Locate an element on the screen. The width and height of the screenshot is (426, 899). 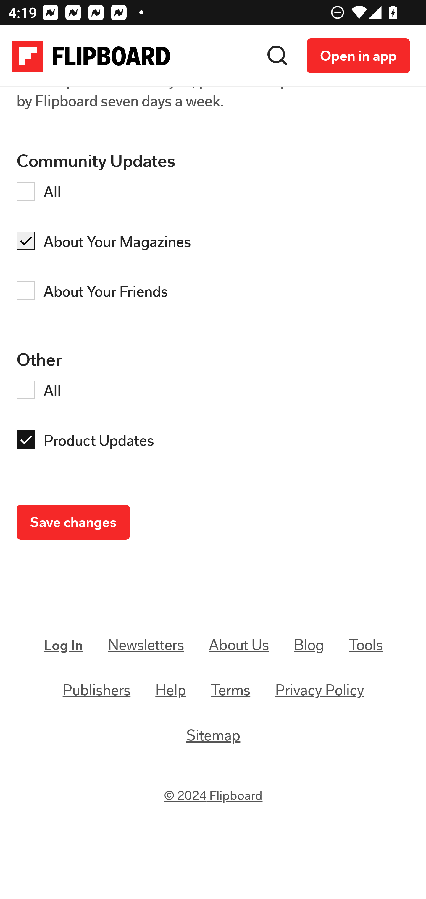
Open in app is located at coordinates (359, 56).